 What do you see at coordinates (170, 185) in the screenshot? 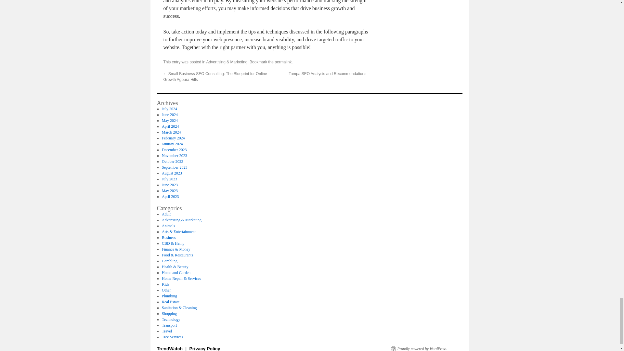
I see `June 2023` at bounding box center [170, 185].